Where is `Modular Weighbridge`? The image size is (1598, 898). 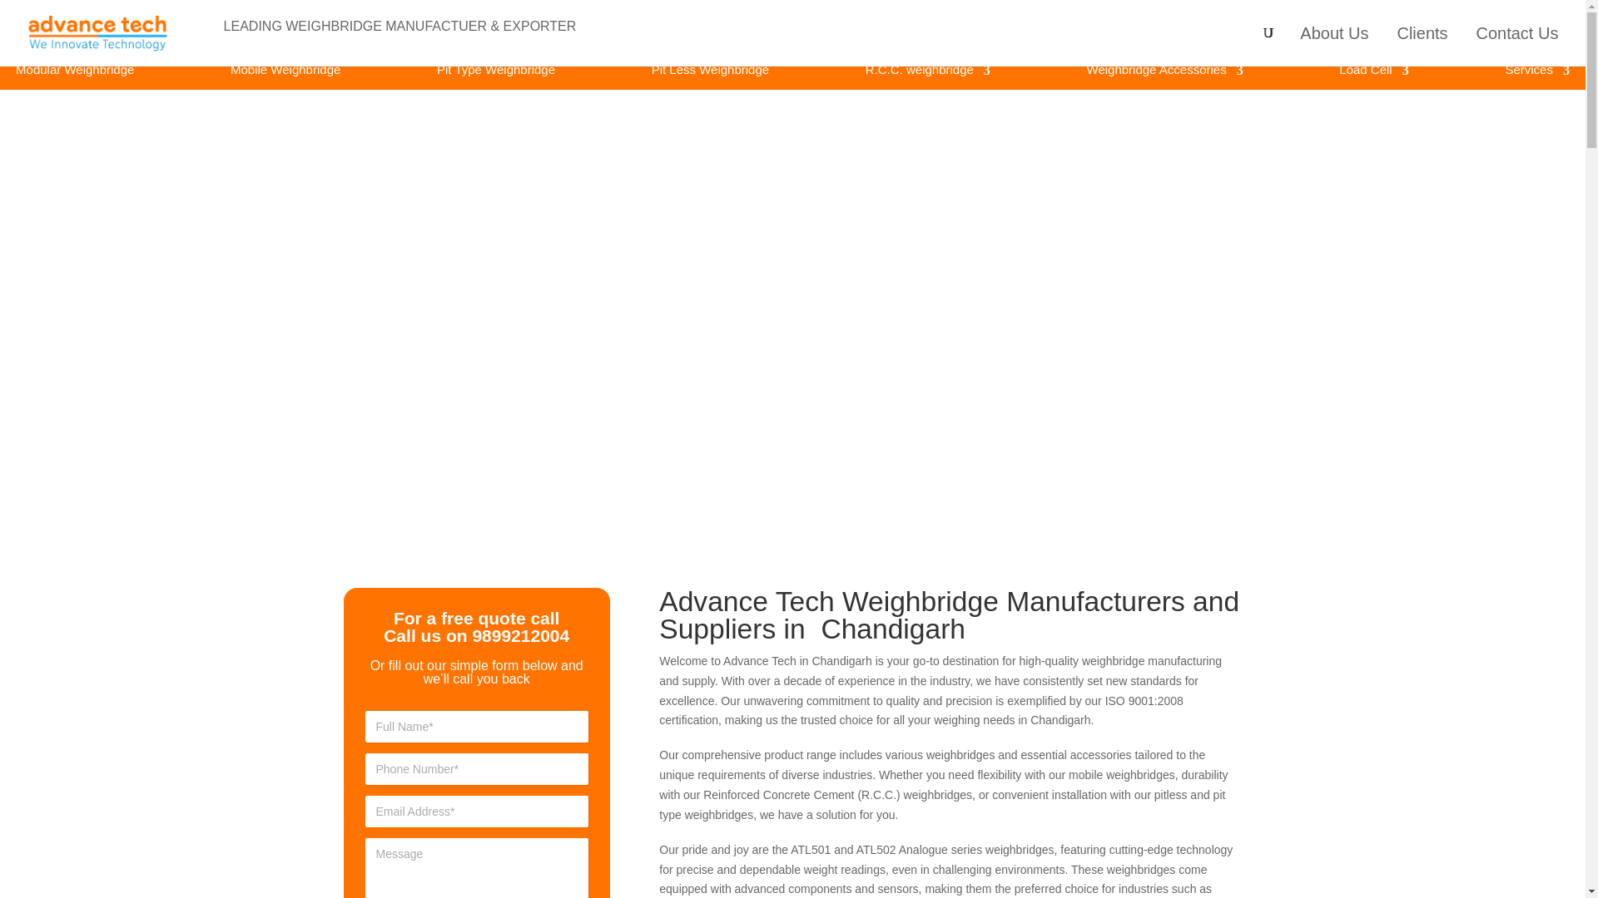 Modular Weighbridge is located at coordinates (75, 70).